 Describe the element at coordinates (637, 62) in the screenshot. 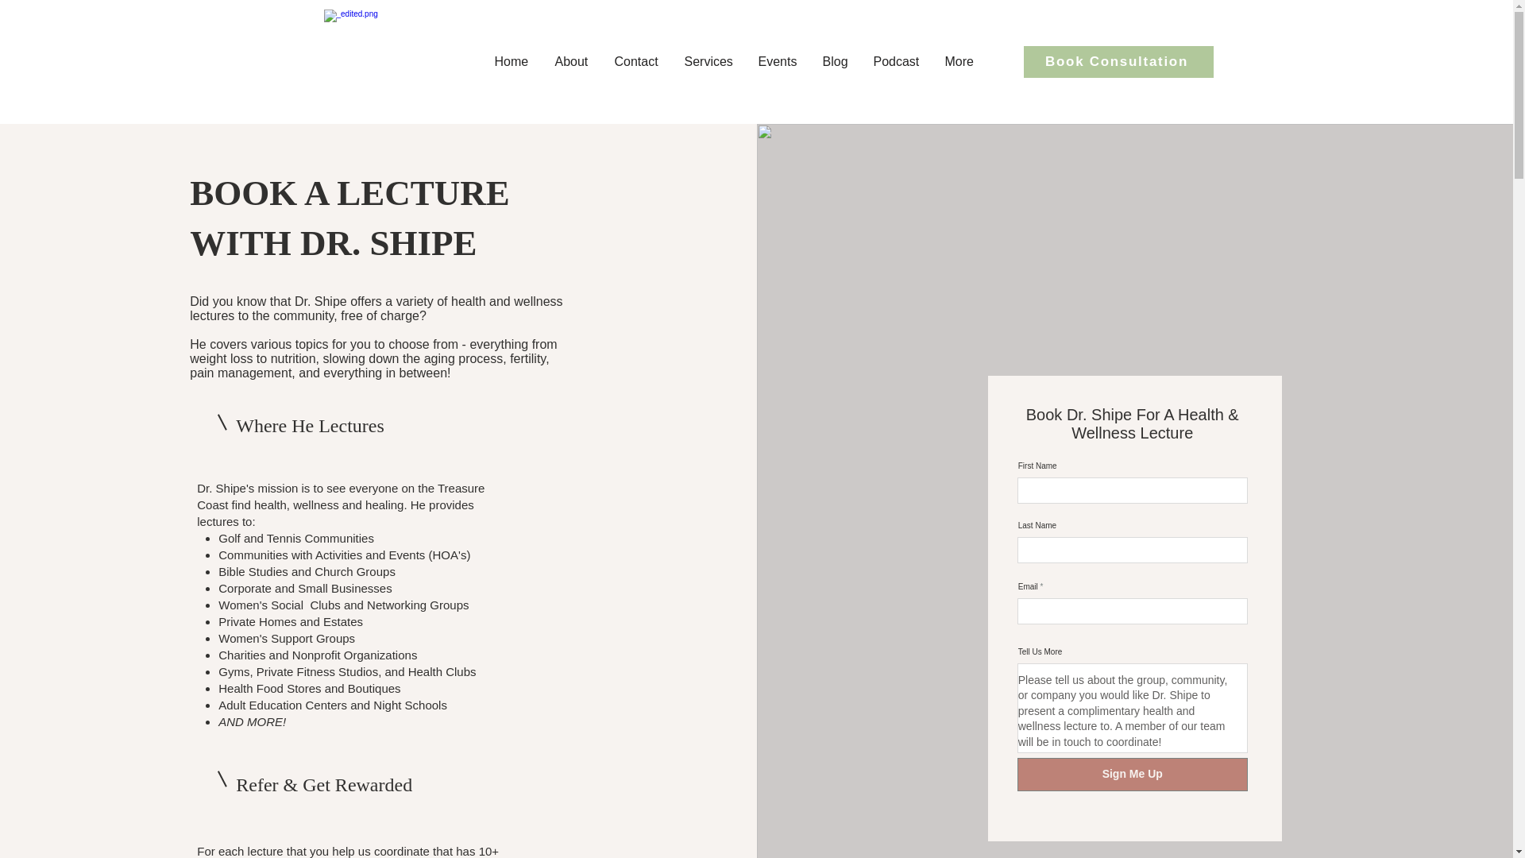

I see `Contact` at that location.